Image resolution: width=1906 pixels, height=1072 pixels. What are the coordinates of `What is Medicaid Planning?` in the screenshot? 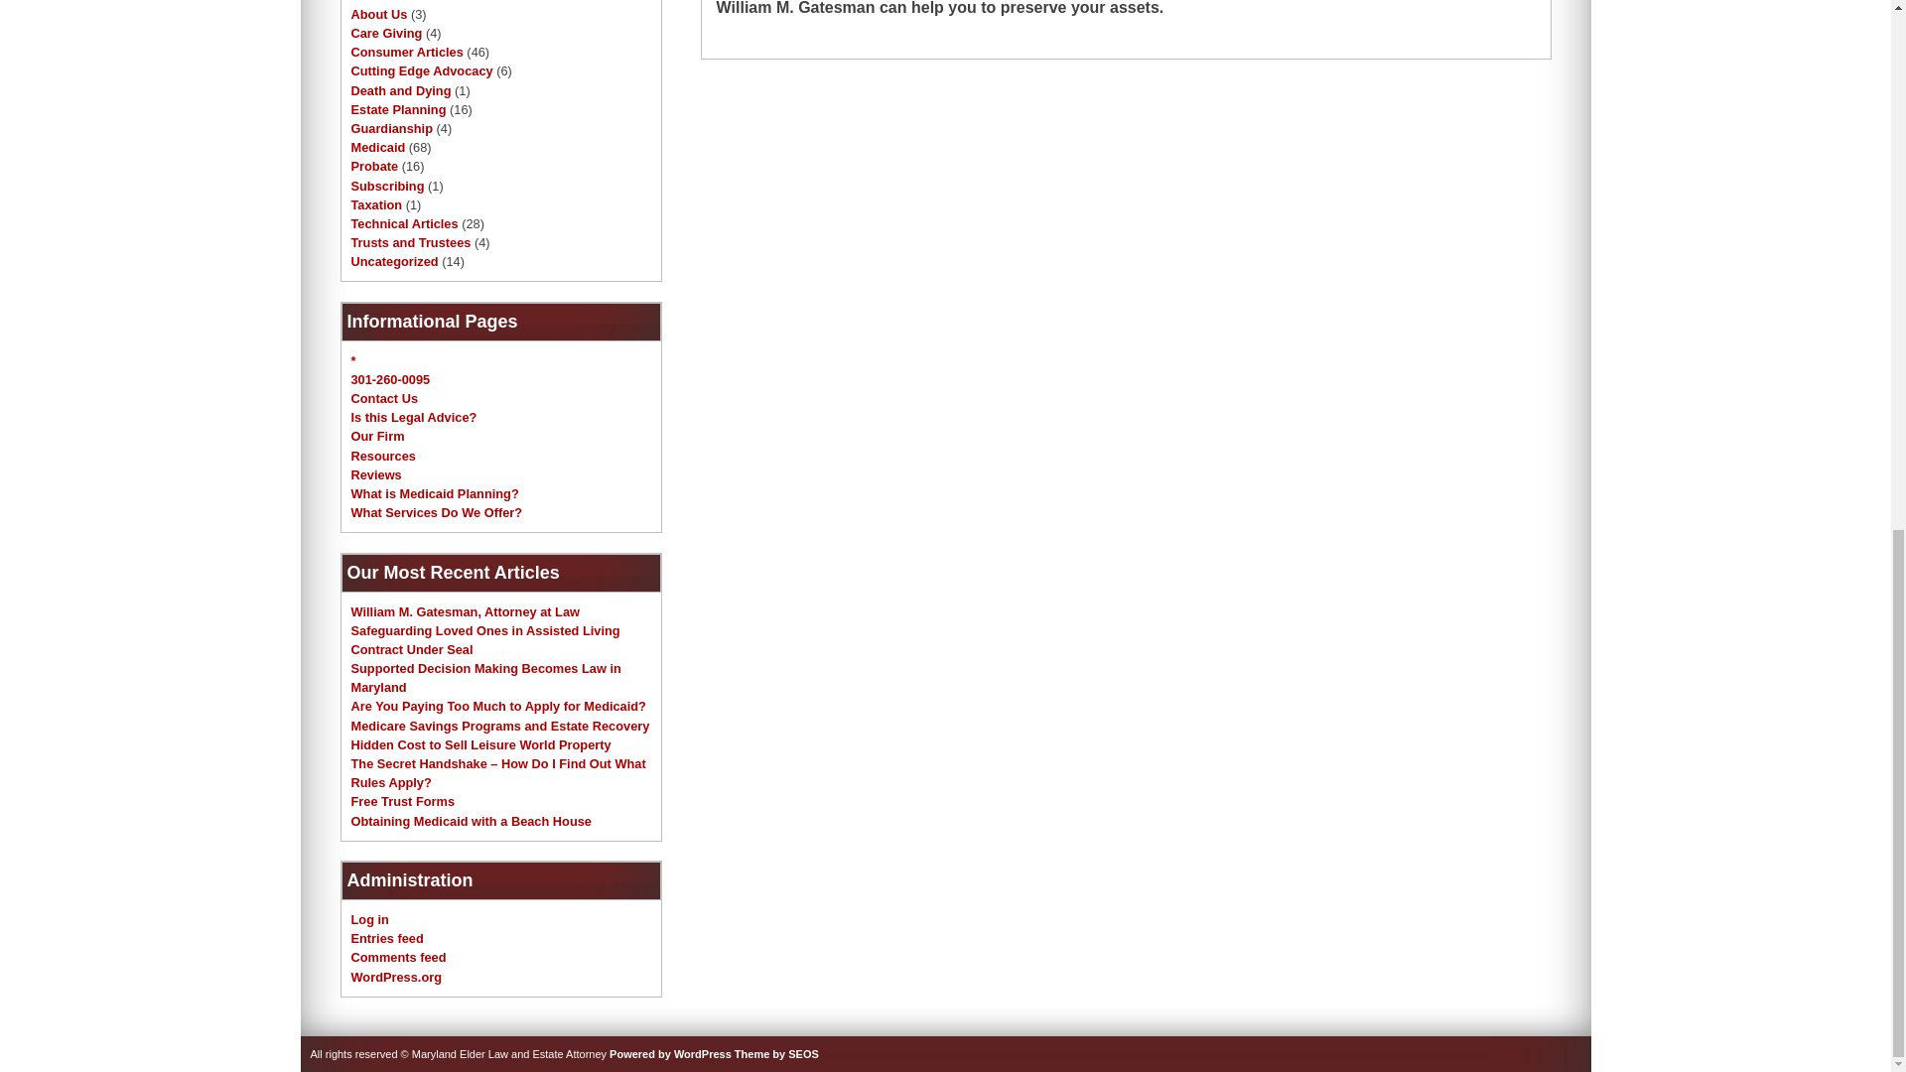 It's located at (435, 494).